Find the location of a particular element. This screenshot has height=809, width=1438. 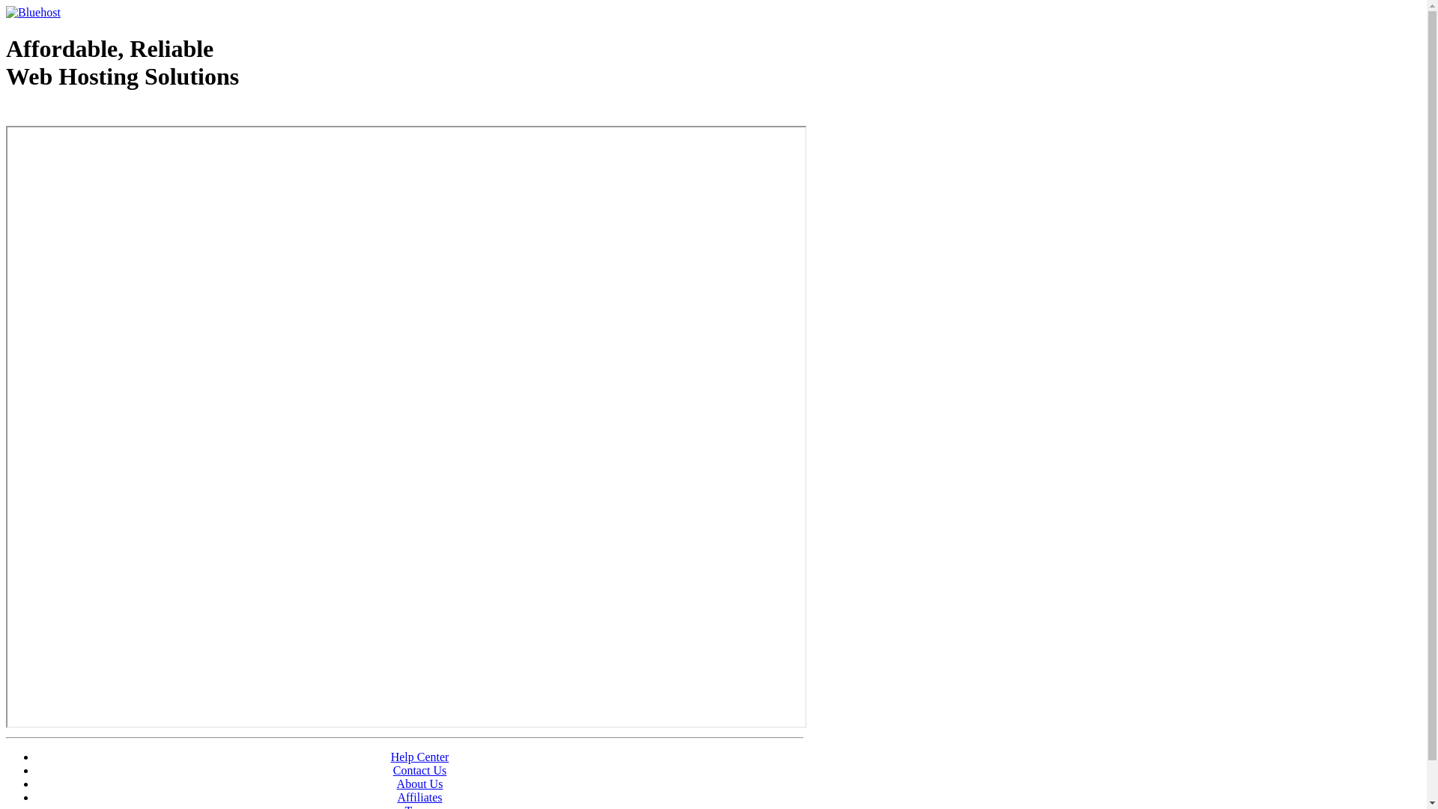

Contact Us is located at coordinates (420, 770).